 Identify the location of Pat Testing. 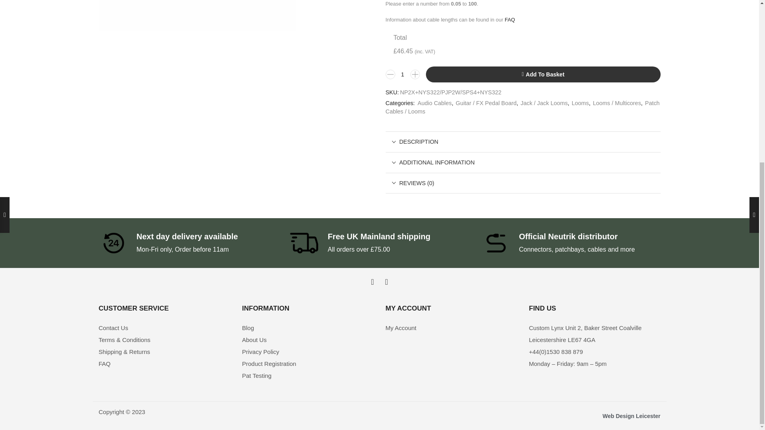
(308, 376).